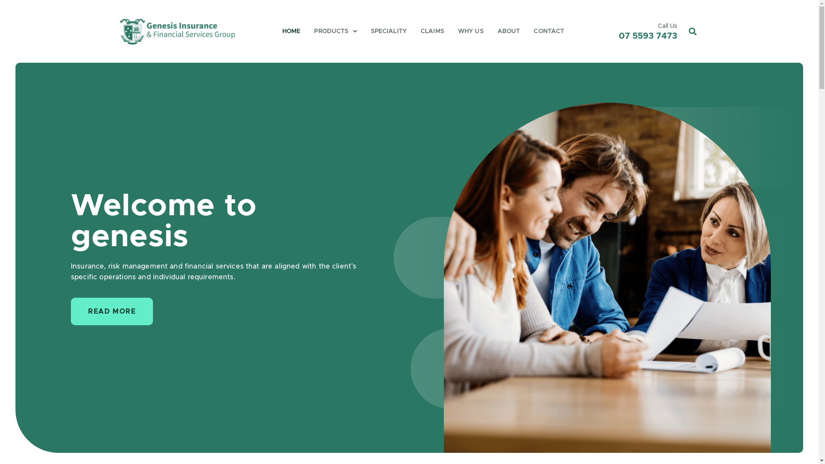 This screenshot has height=464, width=825. Describe the element at coordinates (291, 32) in the screenshot. I see `HOME` at that location.